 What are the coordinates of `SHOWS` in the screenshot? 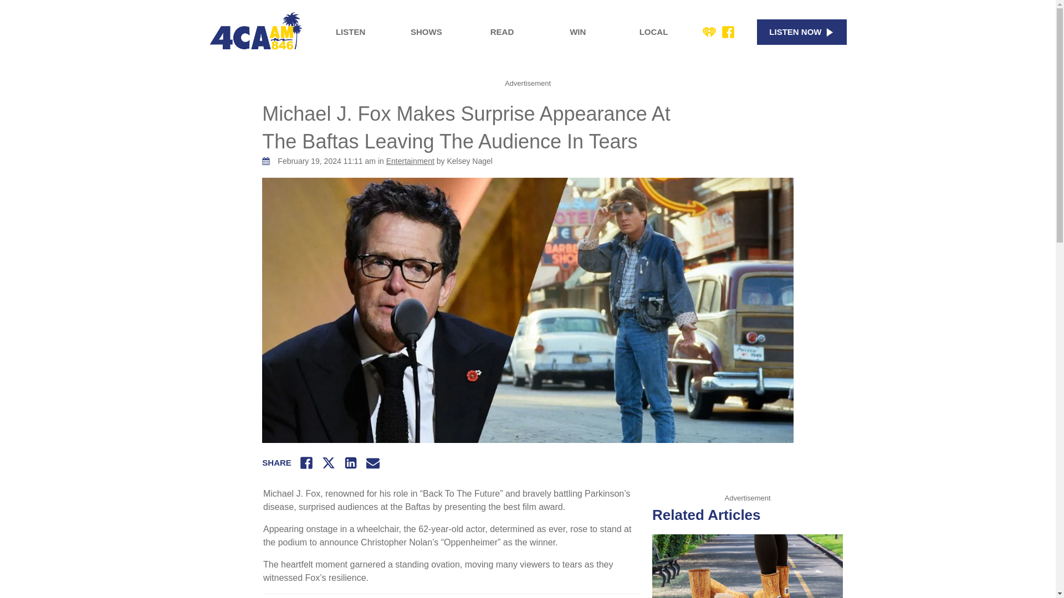 It's located at (426, 32).